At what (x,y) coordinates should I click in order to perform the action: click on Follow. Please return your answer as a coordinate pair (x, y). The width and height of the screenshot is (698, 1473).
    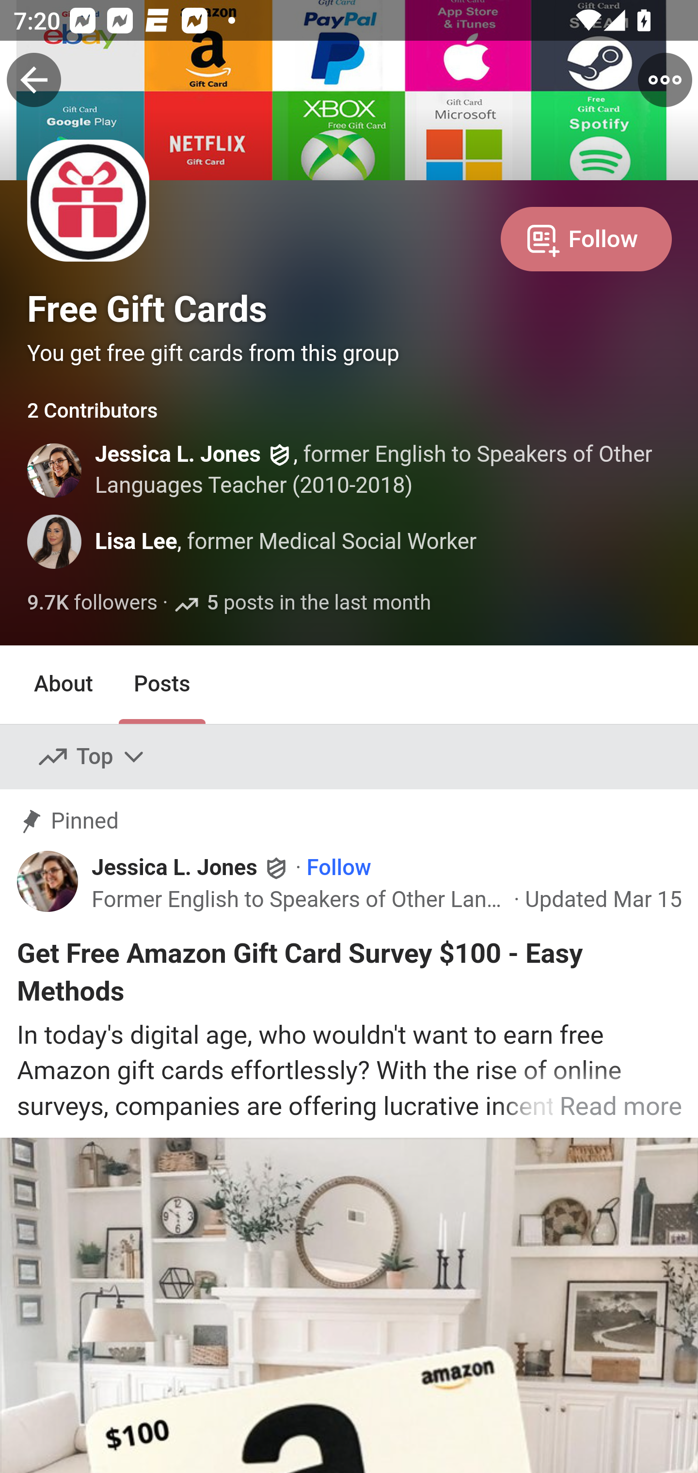
    Looking at the image, I should click on (586, 237).